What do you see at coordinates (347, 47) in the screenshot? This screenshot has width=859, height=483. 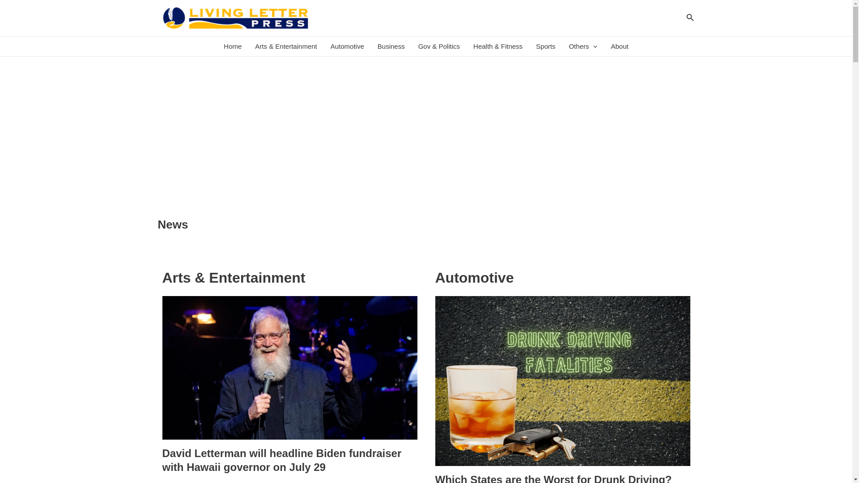 I see `Automotive` at bounding box center [347, 47].